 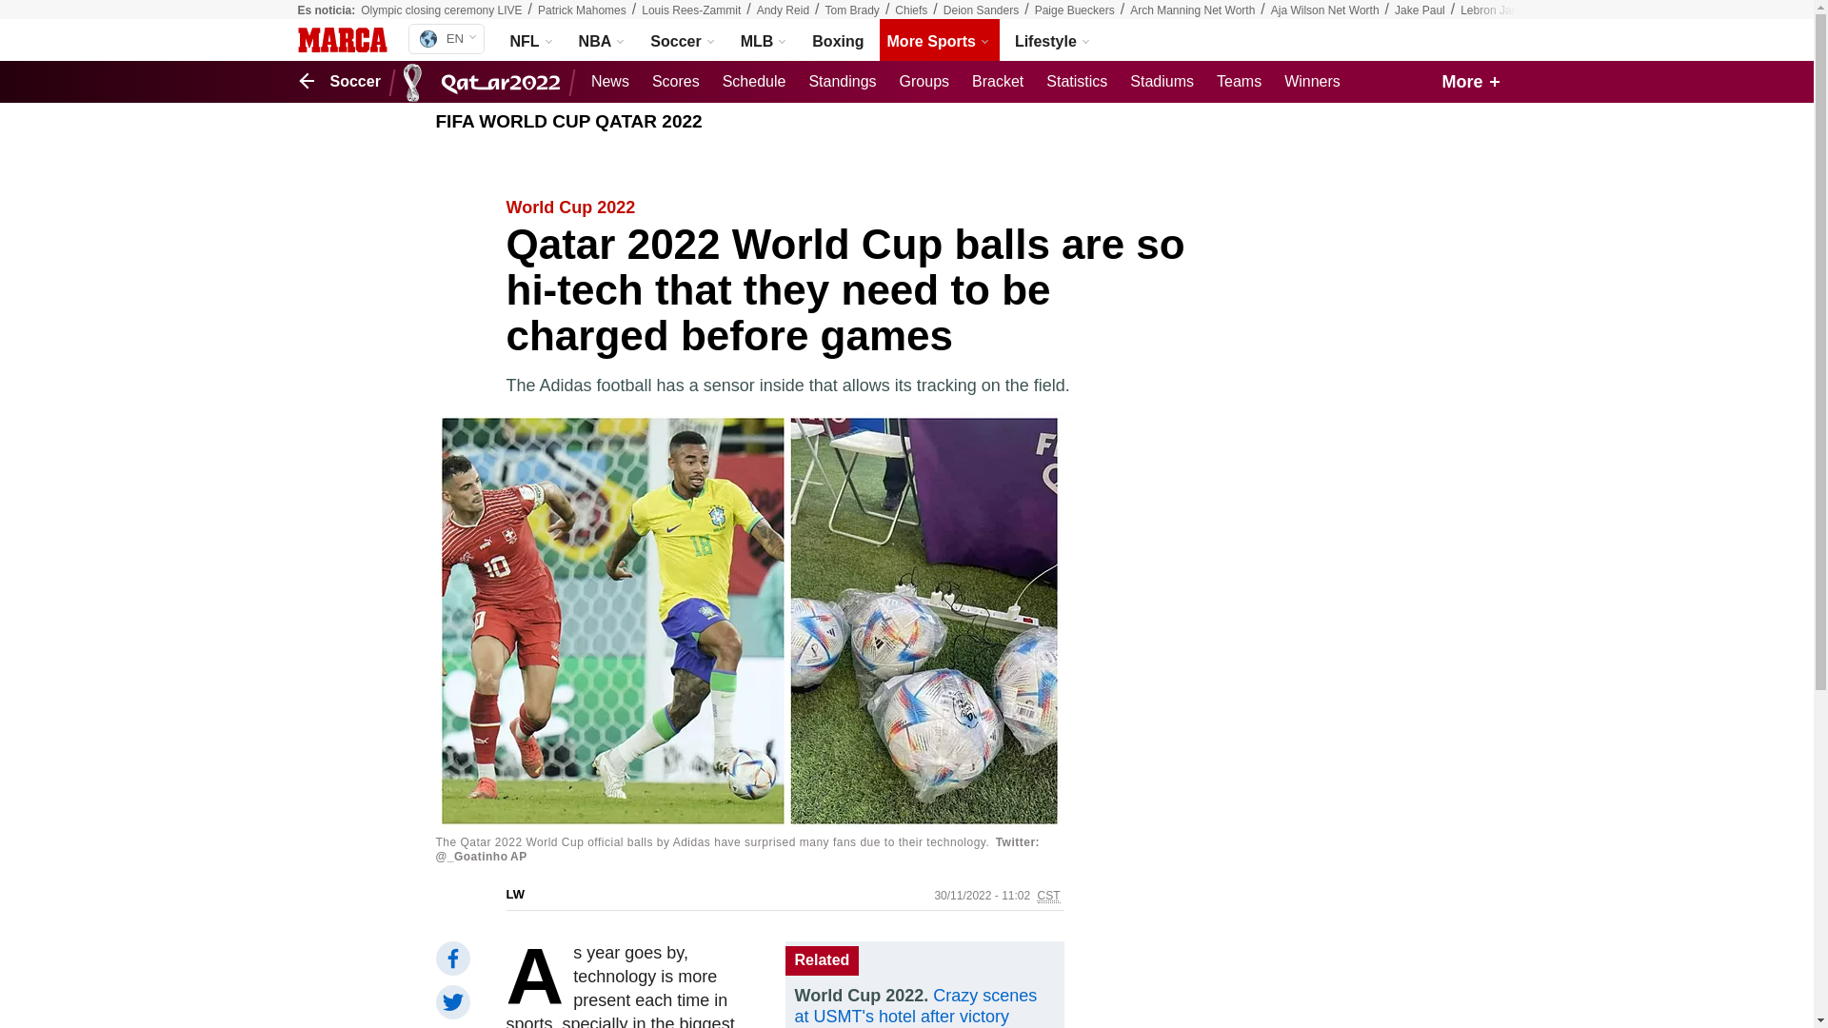 I want to click on World Cup, so click(x=486, y=82).